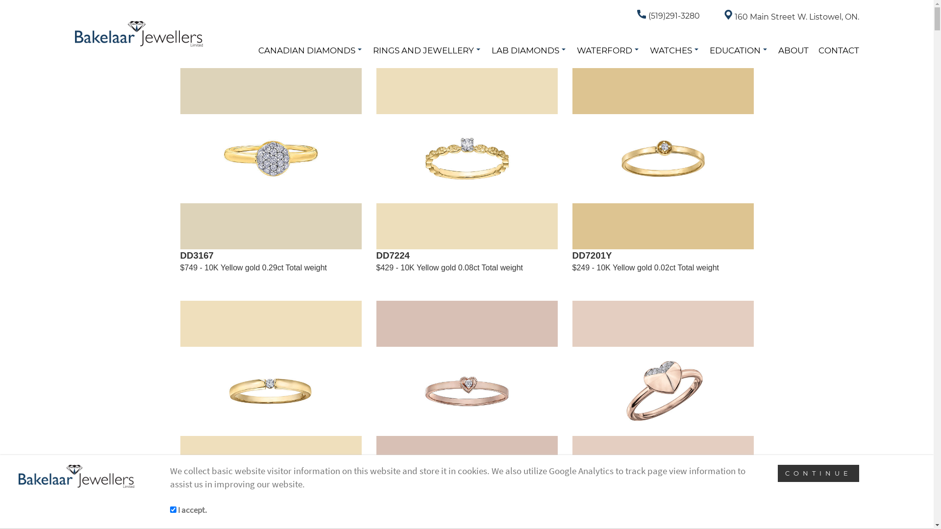 The height and width of the screenshot is (529, 941). What do you see at coordinates (793, 50) in the screenshot?
I see `ABOUT` at bounding box center [793, 50].